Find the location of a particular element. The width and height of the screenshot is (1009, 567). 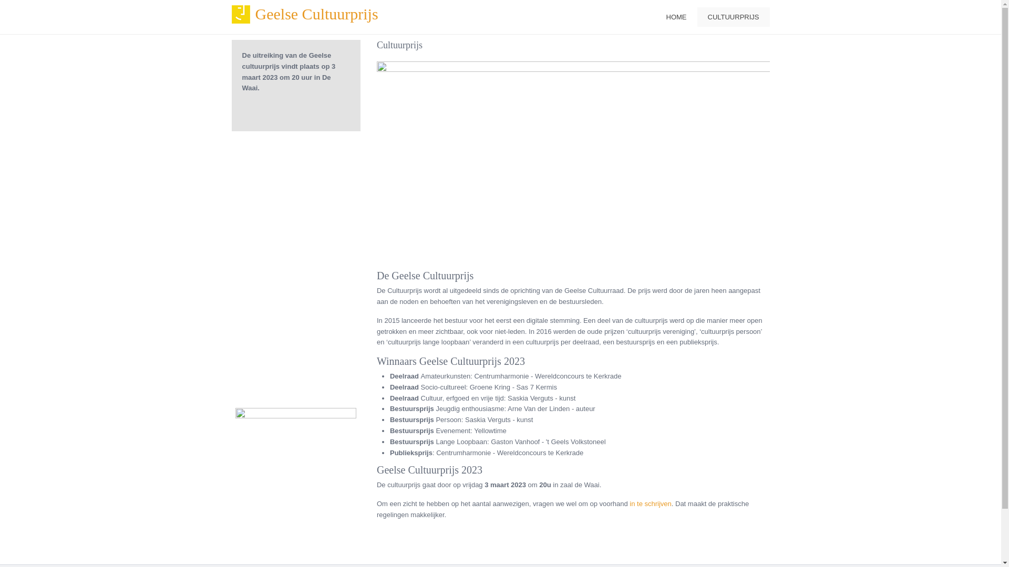

in te schrijven is located at coordinates (651, 504).